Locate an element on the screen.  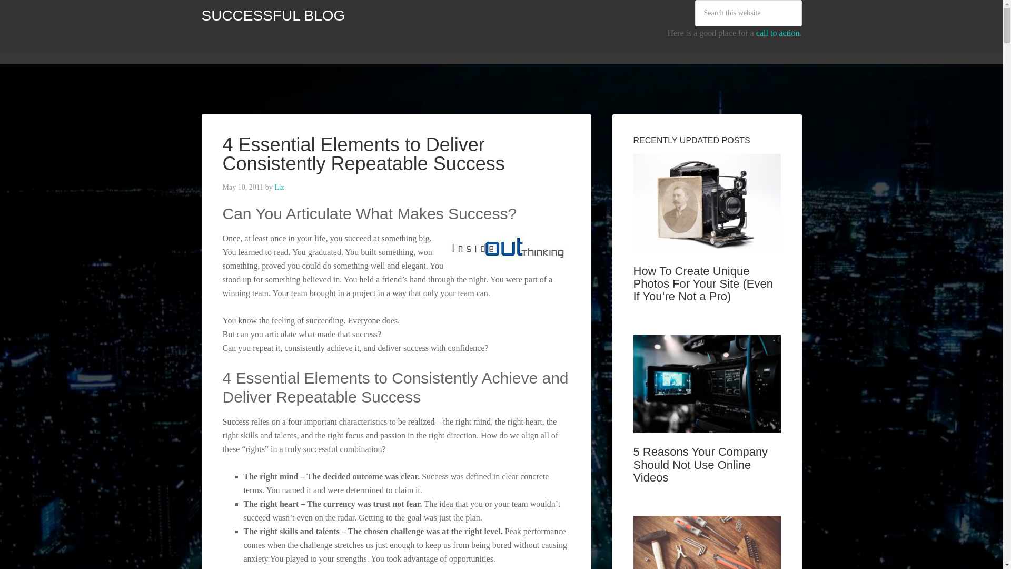
About is located at coordinates (314, 48).